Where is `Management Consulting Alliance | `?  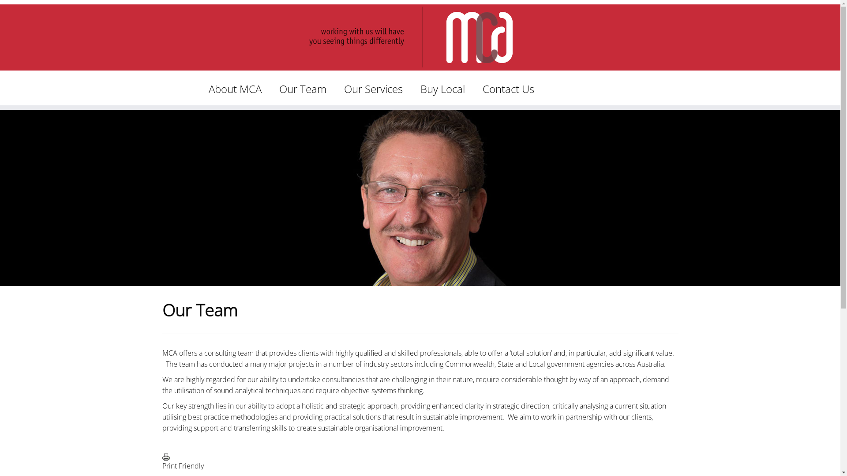 Management Consulting Alliance |  is located at coordinates (420, 37).